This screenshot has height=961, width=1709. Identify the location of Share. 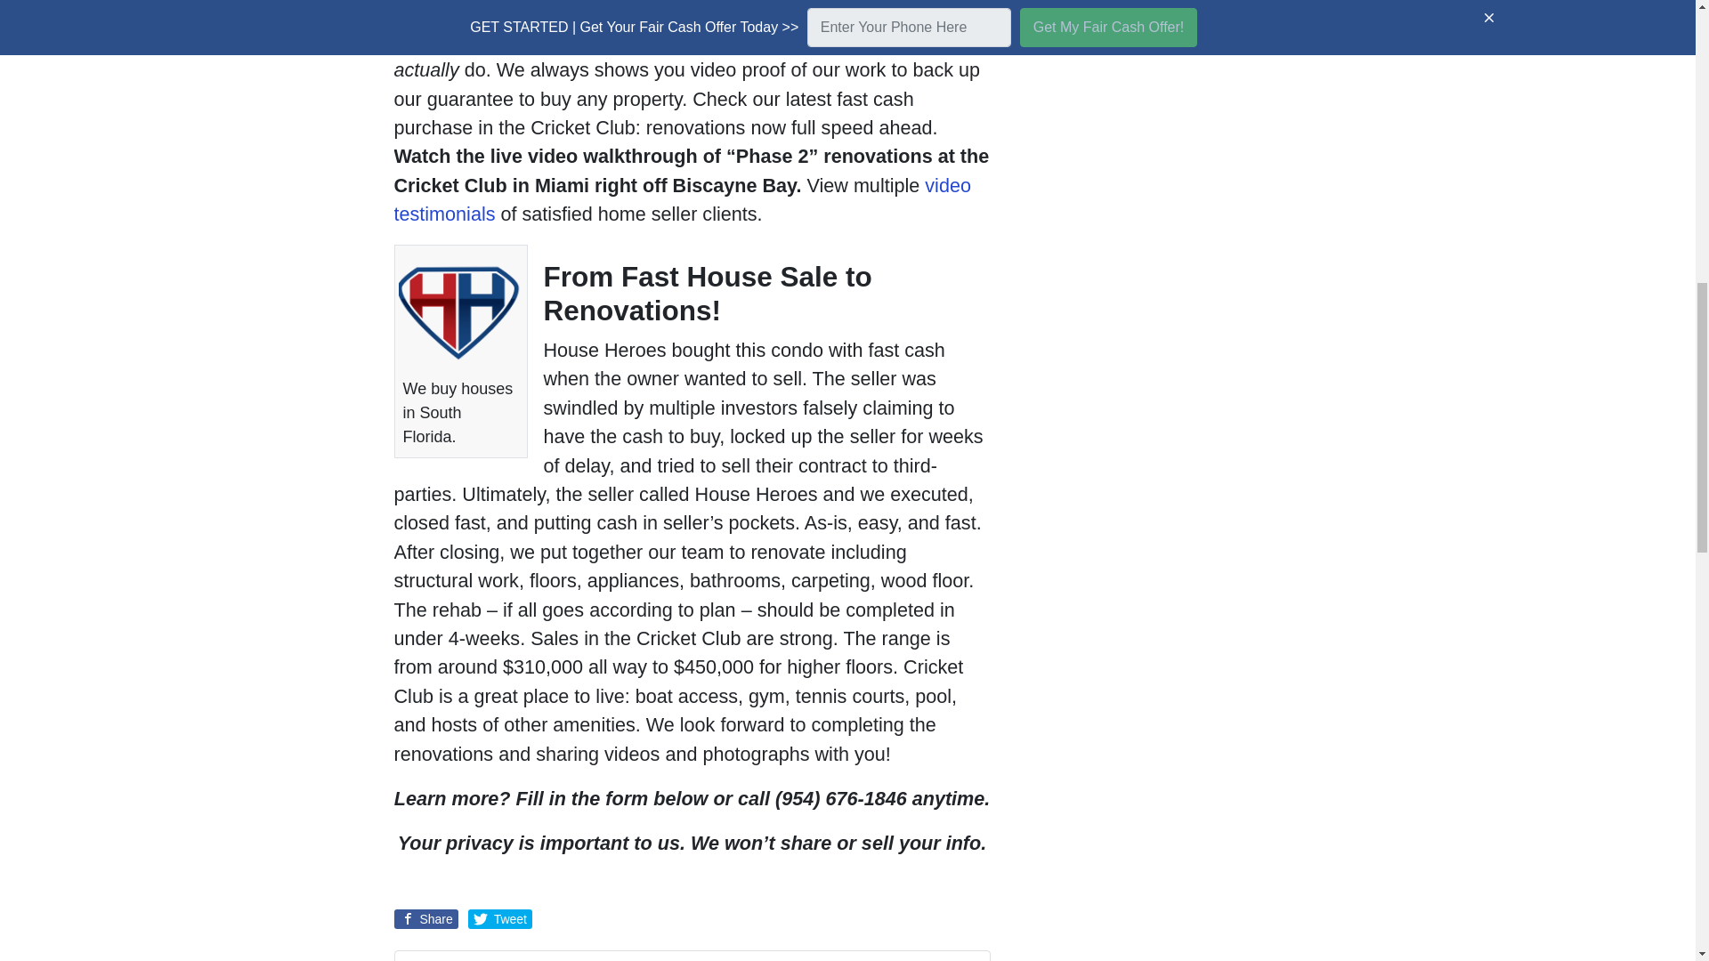
(425, 918).